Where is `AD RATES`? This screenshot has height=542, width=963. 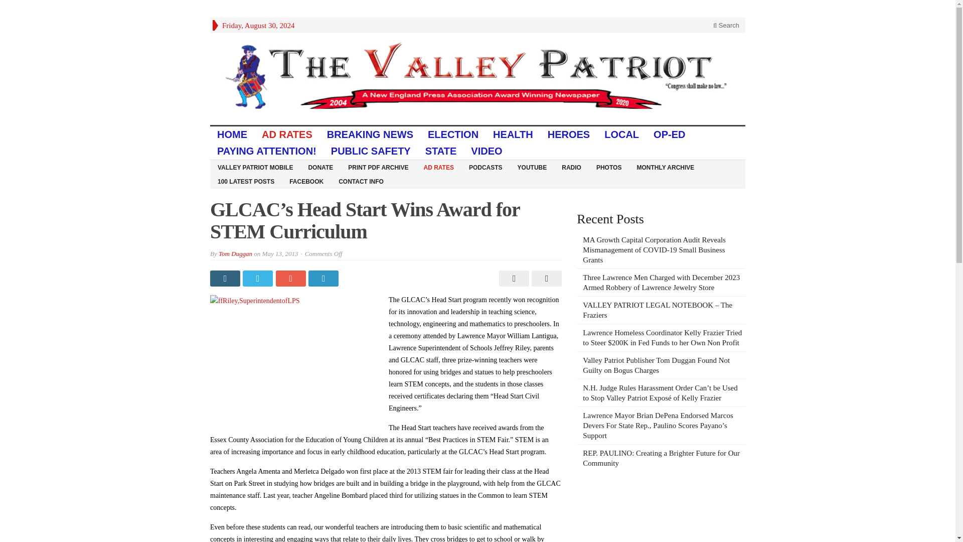
AD RATES is located at coordinates (438, 167).